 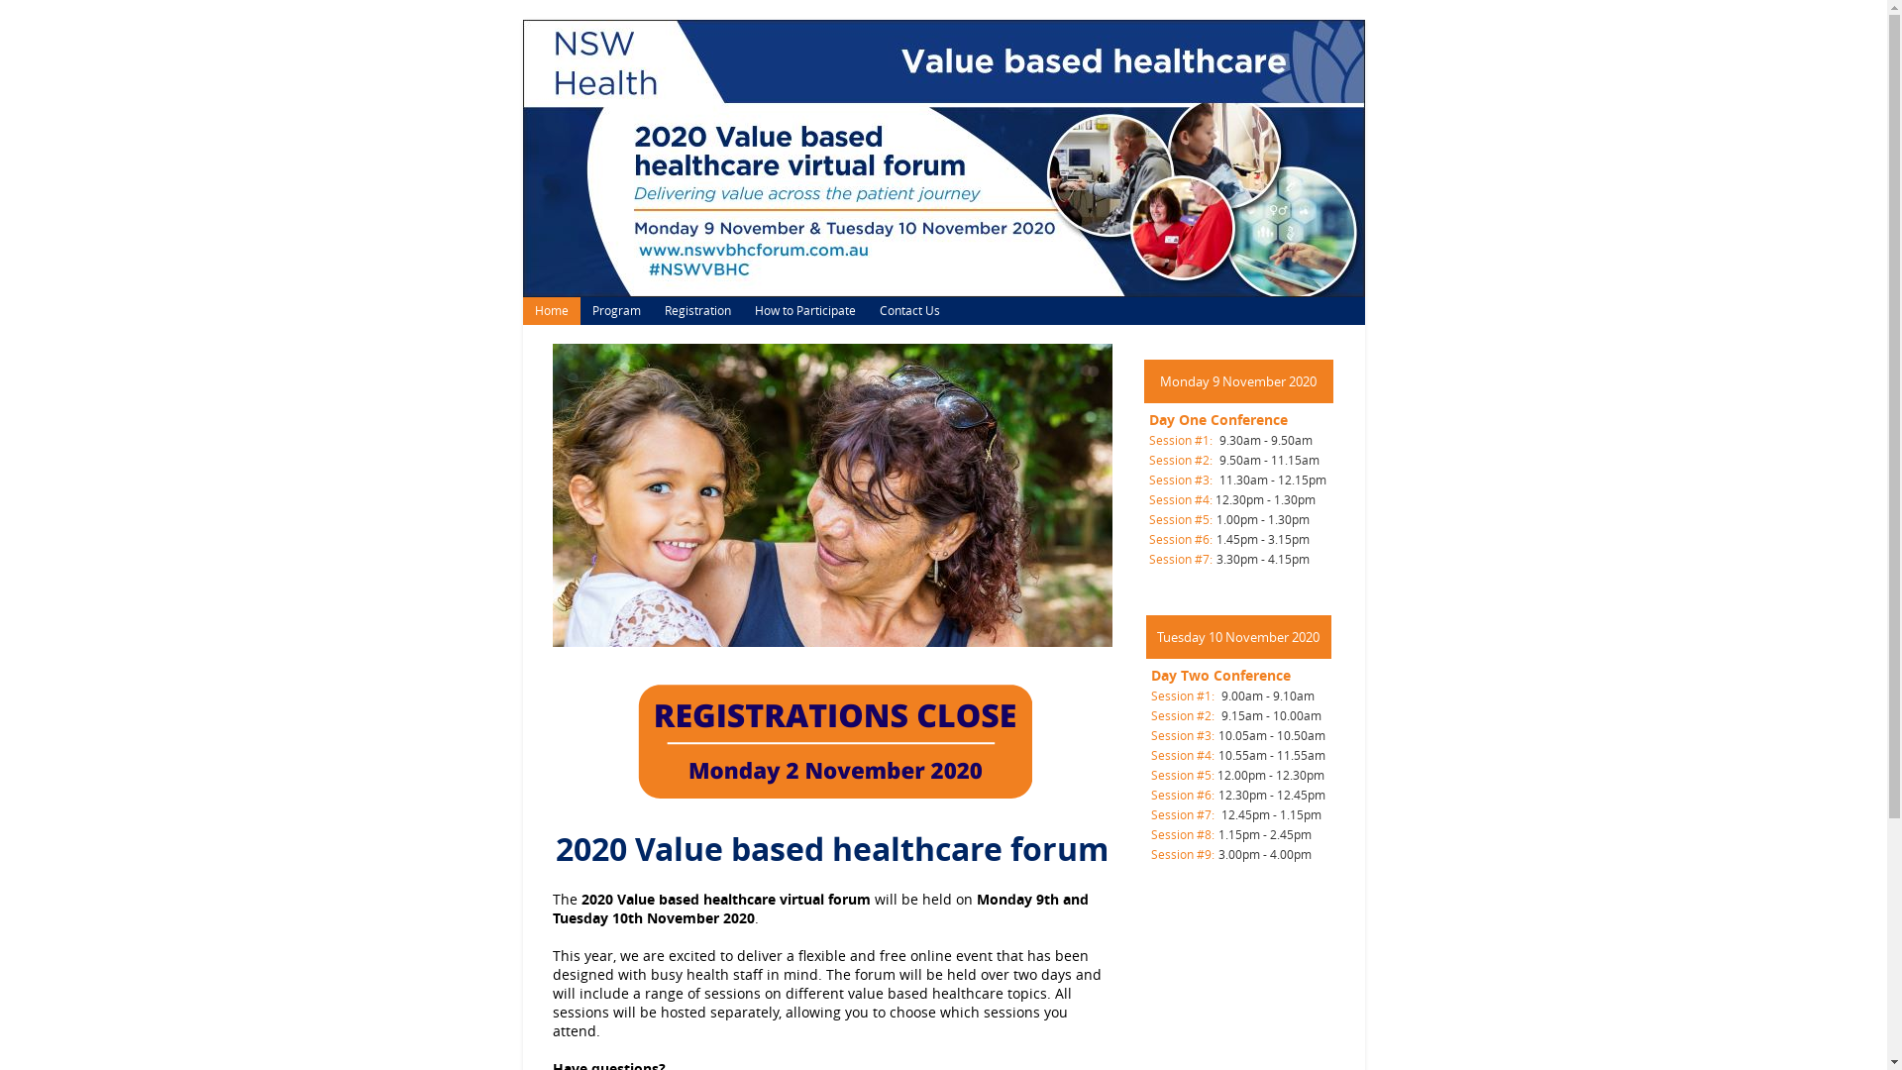 What do you see at coordinates (909, 311) in the screenshot?
I see `Contact Us` at bounding box center [909, 311].